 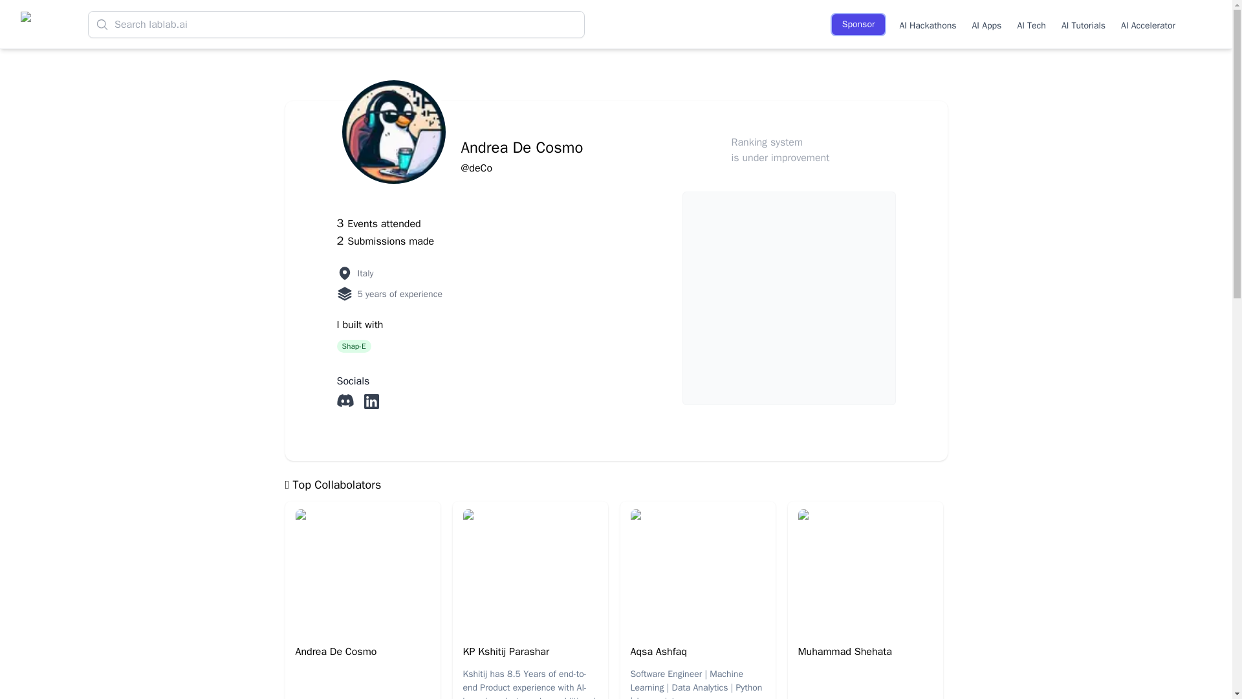 I want to click on AI Hackathons, so click(x=928, y=24).